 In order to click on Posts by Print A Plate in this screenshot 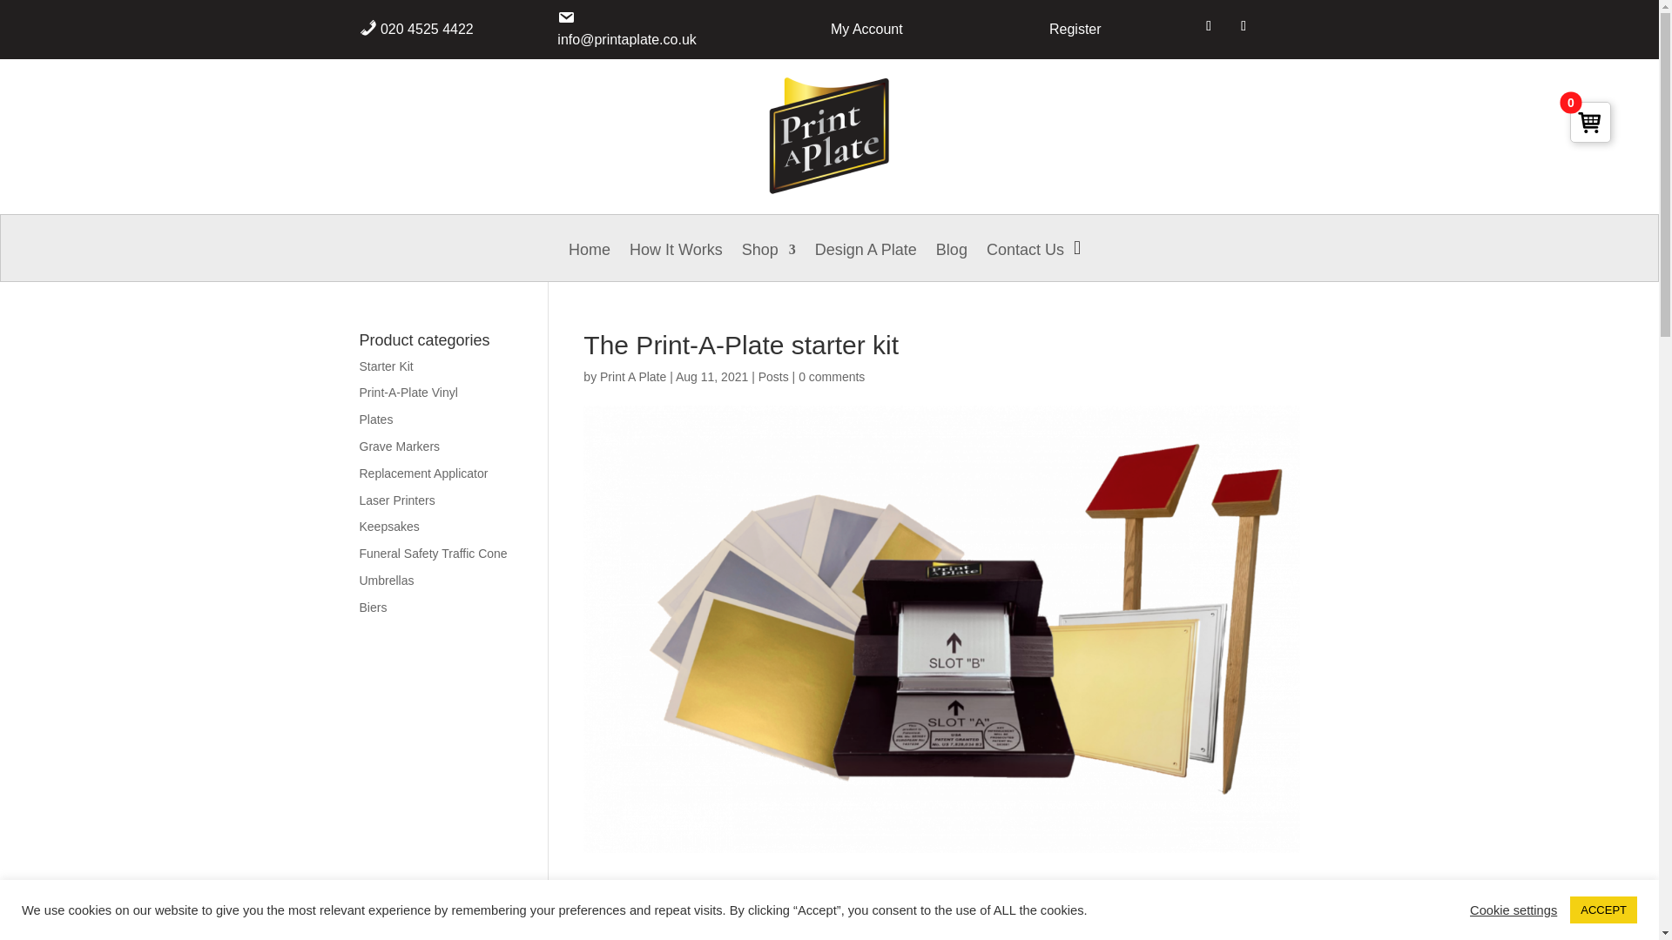, I will do `click(632, 376)`.